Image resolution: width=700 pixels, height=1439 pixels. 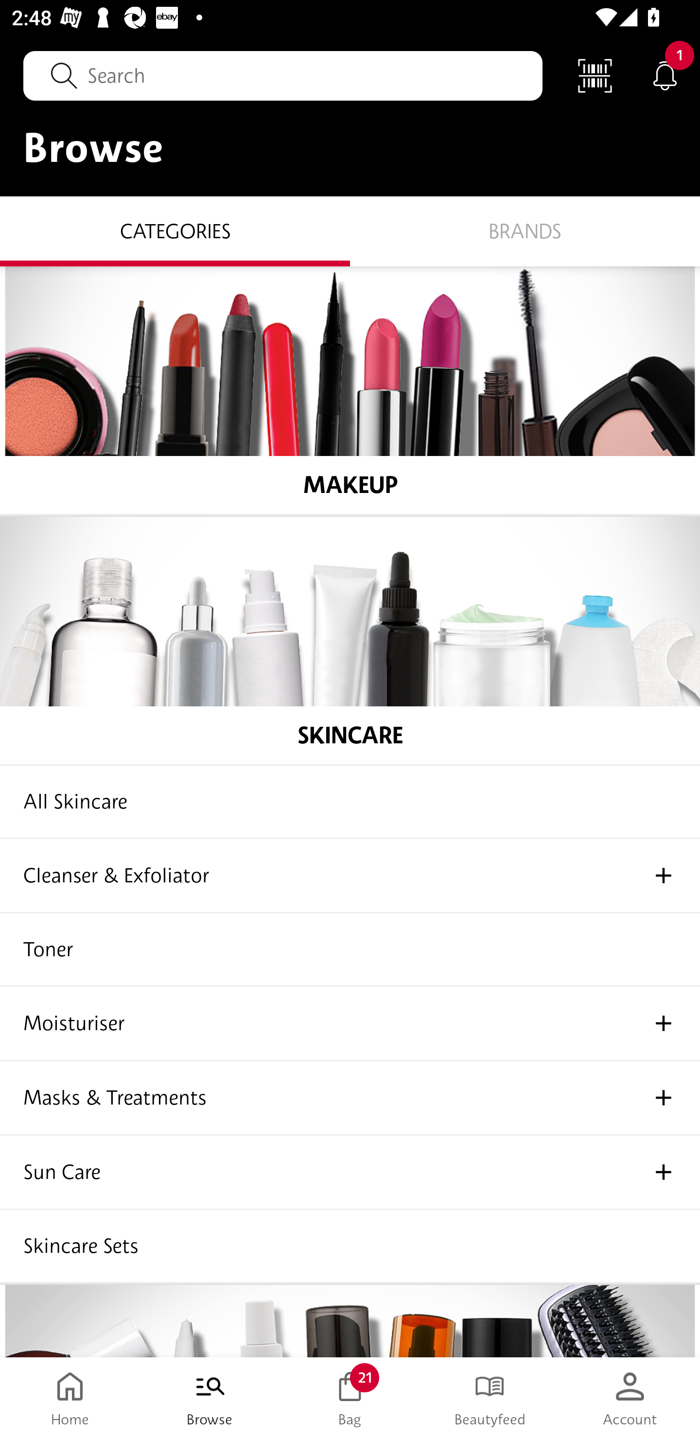 What do you see at coordinates (350, 1246) in the screenshot?
I see `Skincare Sets` at bounding box center [350, 1246].